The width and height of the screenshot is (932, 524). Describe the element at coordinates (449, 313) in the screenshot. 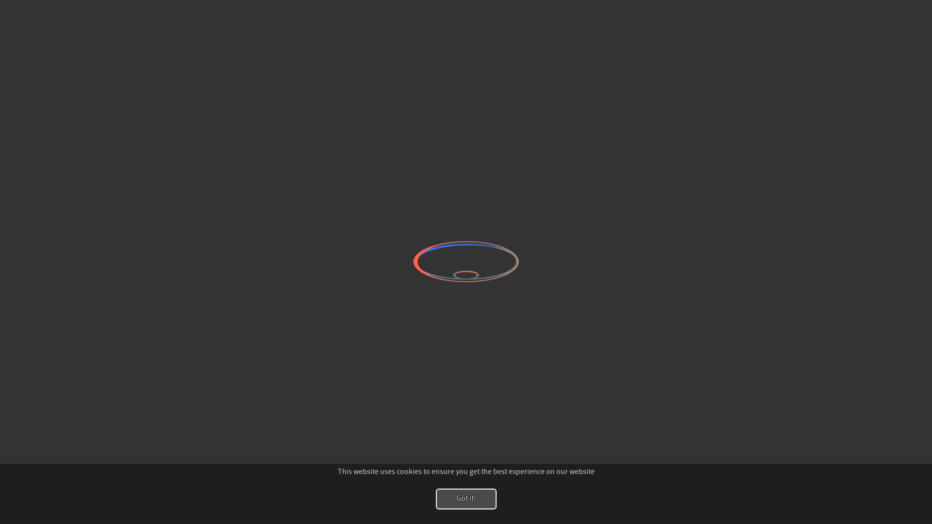

I see `Copyright` at that location.